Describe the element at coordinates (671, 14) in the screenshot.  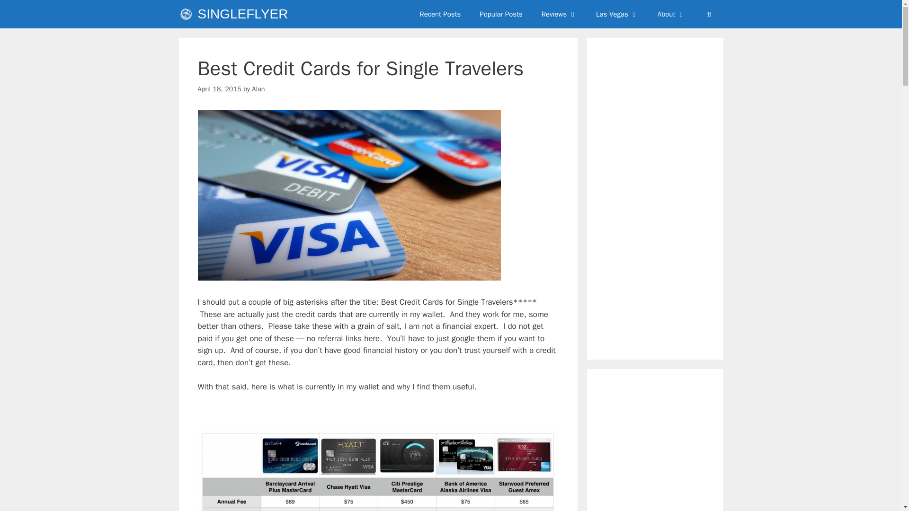
I see `About` at that location.